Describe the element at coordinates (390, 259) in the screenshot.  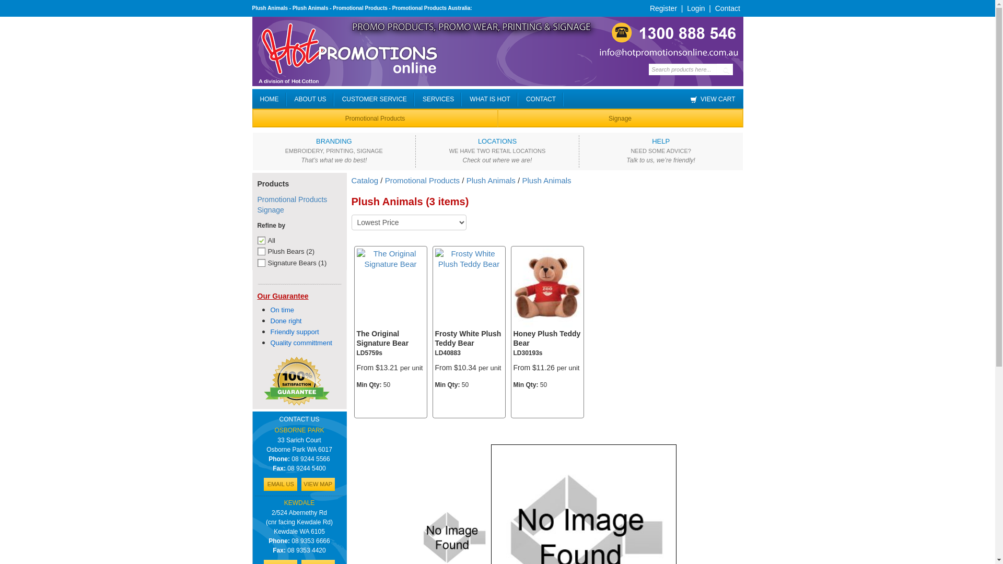
I see `The Original Signature Bear` at that location.